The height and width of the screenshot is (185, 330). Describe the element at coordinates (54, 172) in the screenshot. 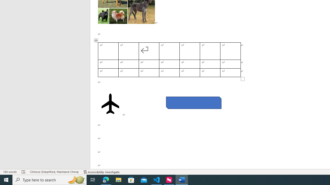

I see `Language Chinese (Simplified, Mainland China)` at that location.